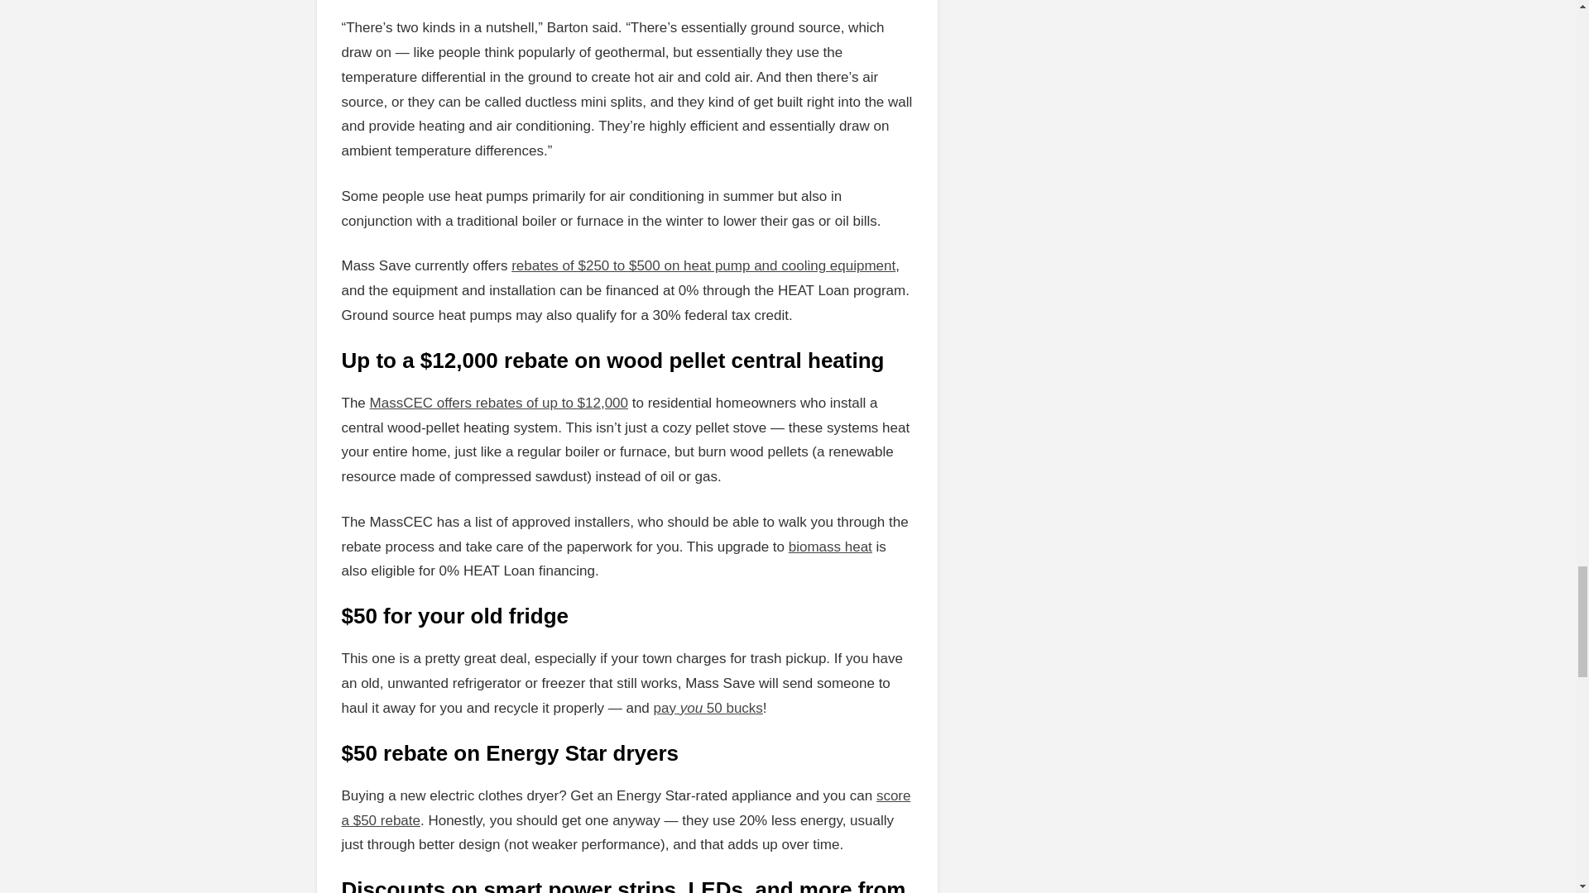 This screenshot has width=1589, height=893. Describe the element at coordinates (665, 708) in the screenshot. I see `pay` at that location.